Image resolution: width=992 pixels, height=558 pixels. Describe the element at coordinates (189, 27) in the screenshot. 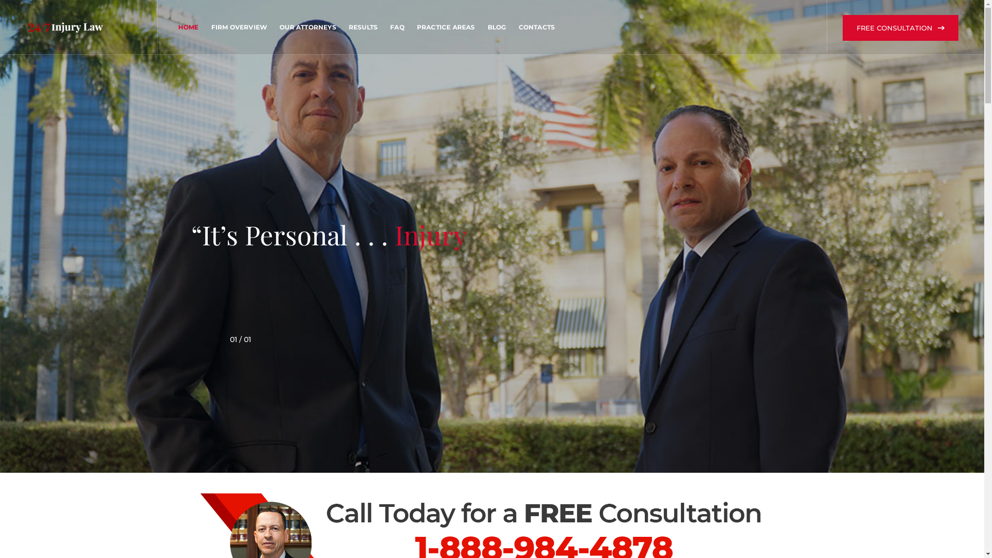

I see `HOME` at that location.